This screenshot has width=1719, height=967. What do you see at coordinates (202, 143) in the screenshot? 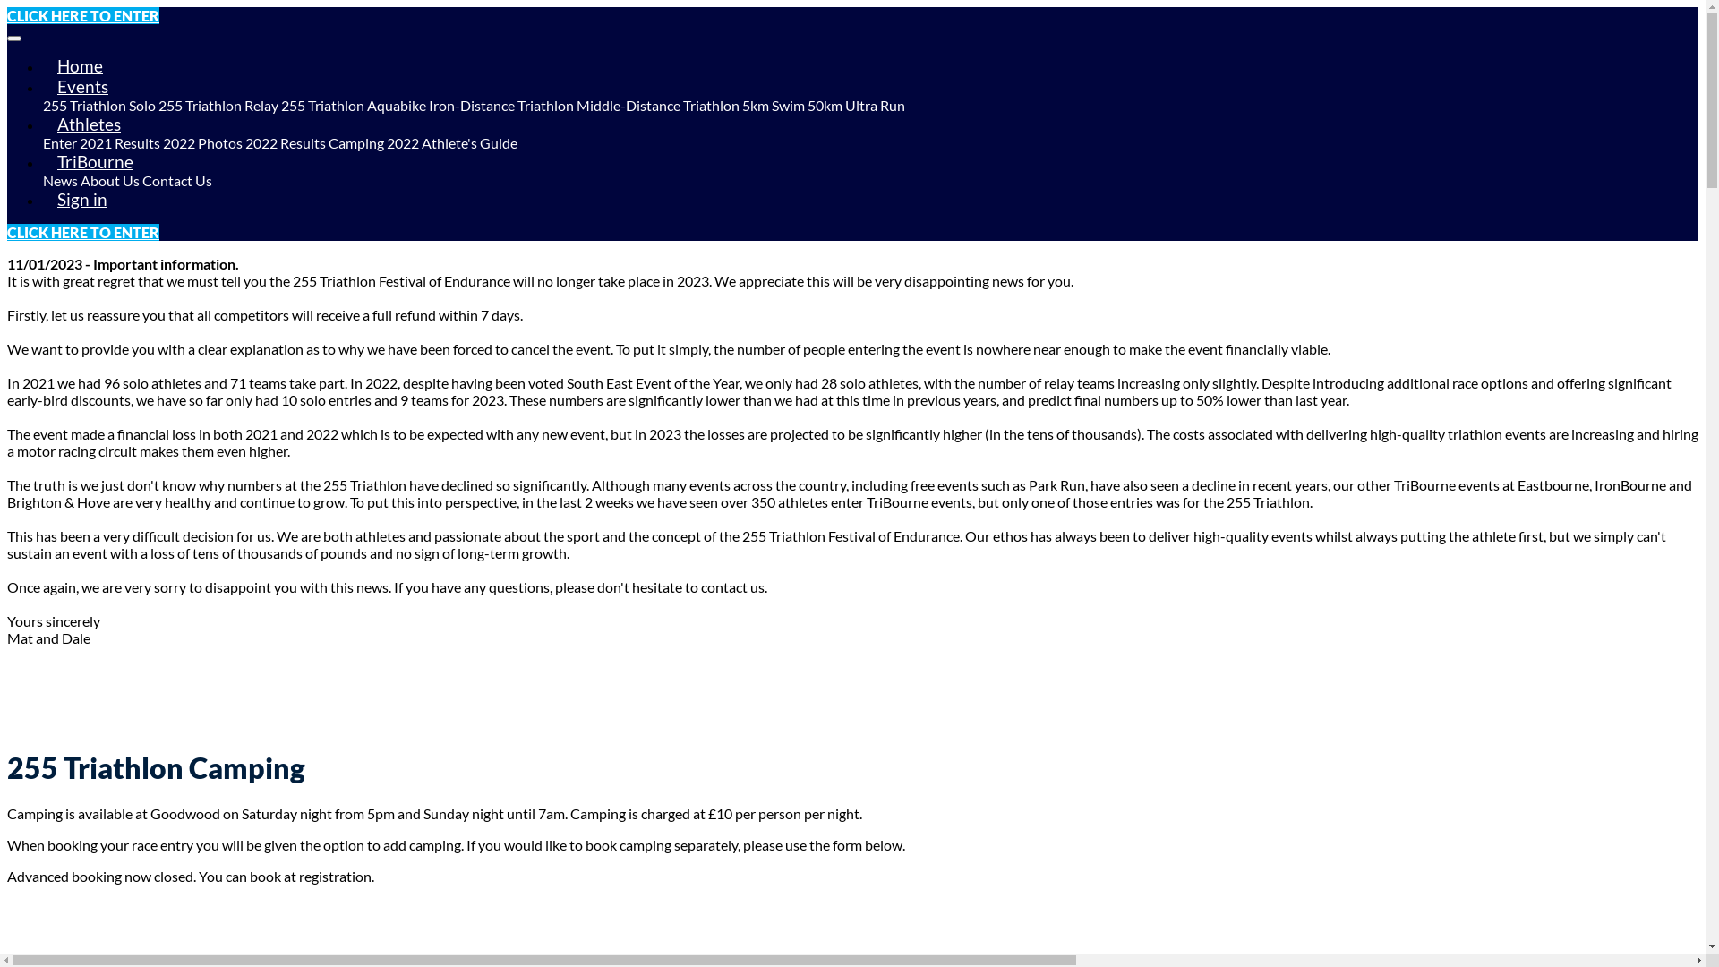
I see `2022 Photos` at bounding box center [202, 143].